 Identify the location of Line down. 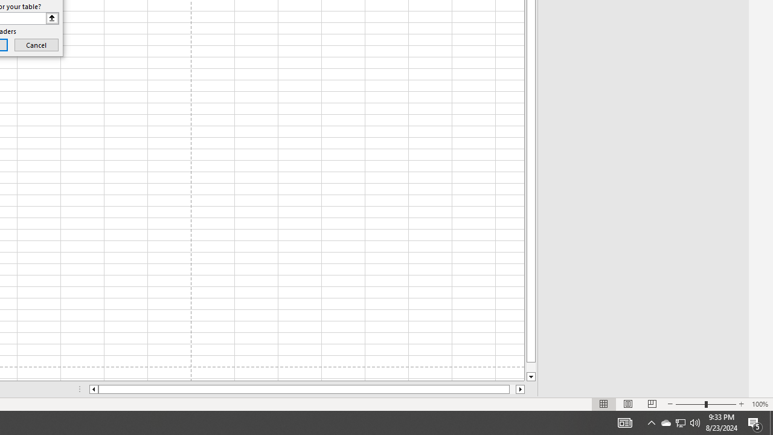
(531, 377).